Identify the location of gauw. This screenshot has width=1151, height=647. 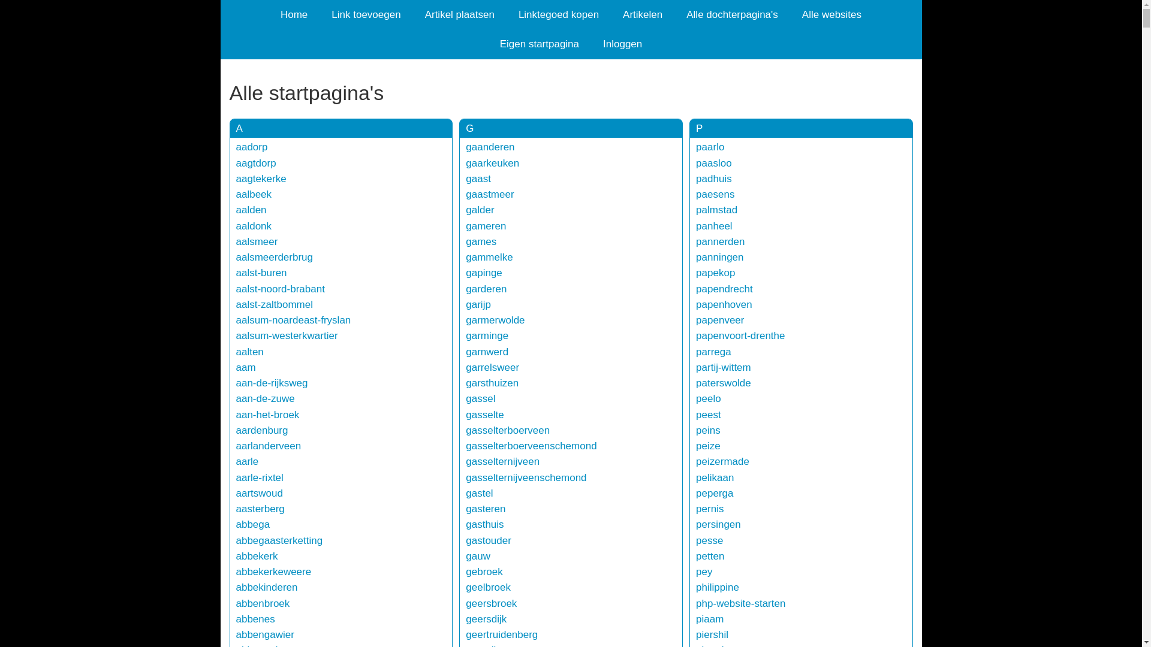
(478, 556).